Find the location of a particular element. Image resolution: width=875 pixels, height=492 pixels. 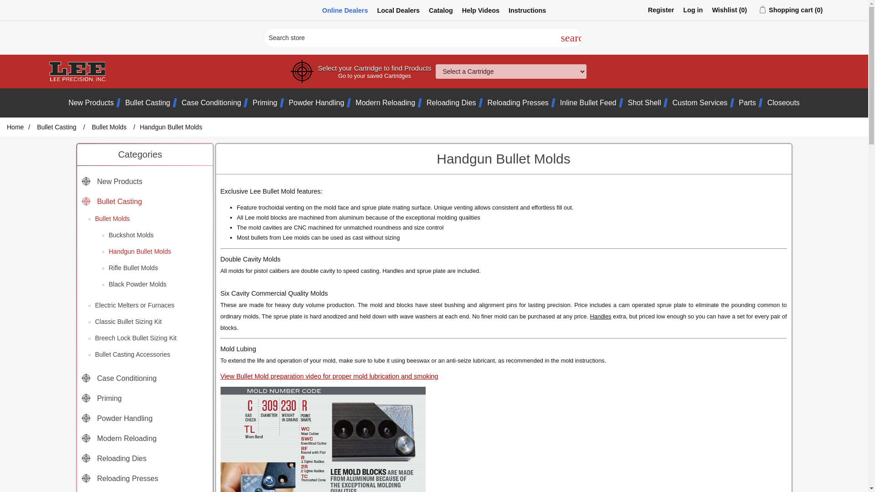

Parts is located at coordinates (747, 102).